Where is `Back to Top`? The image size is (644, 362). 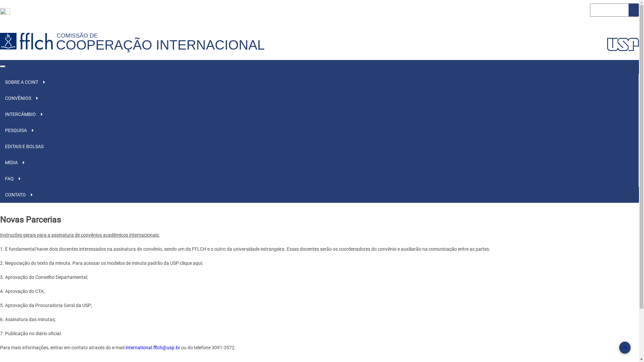
Back to Top is located at coordinates (625, 348).